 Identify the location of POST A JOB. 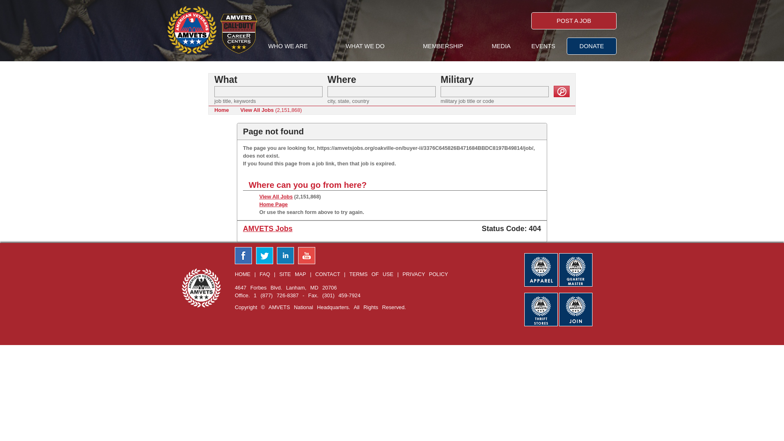
(574, 21).